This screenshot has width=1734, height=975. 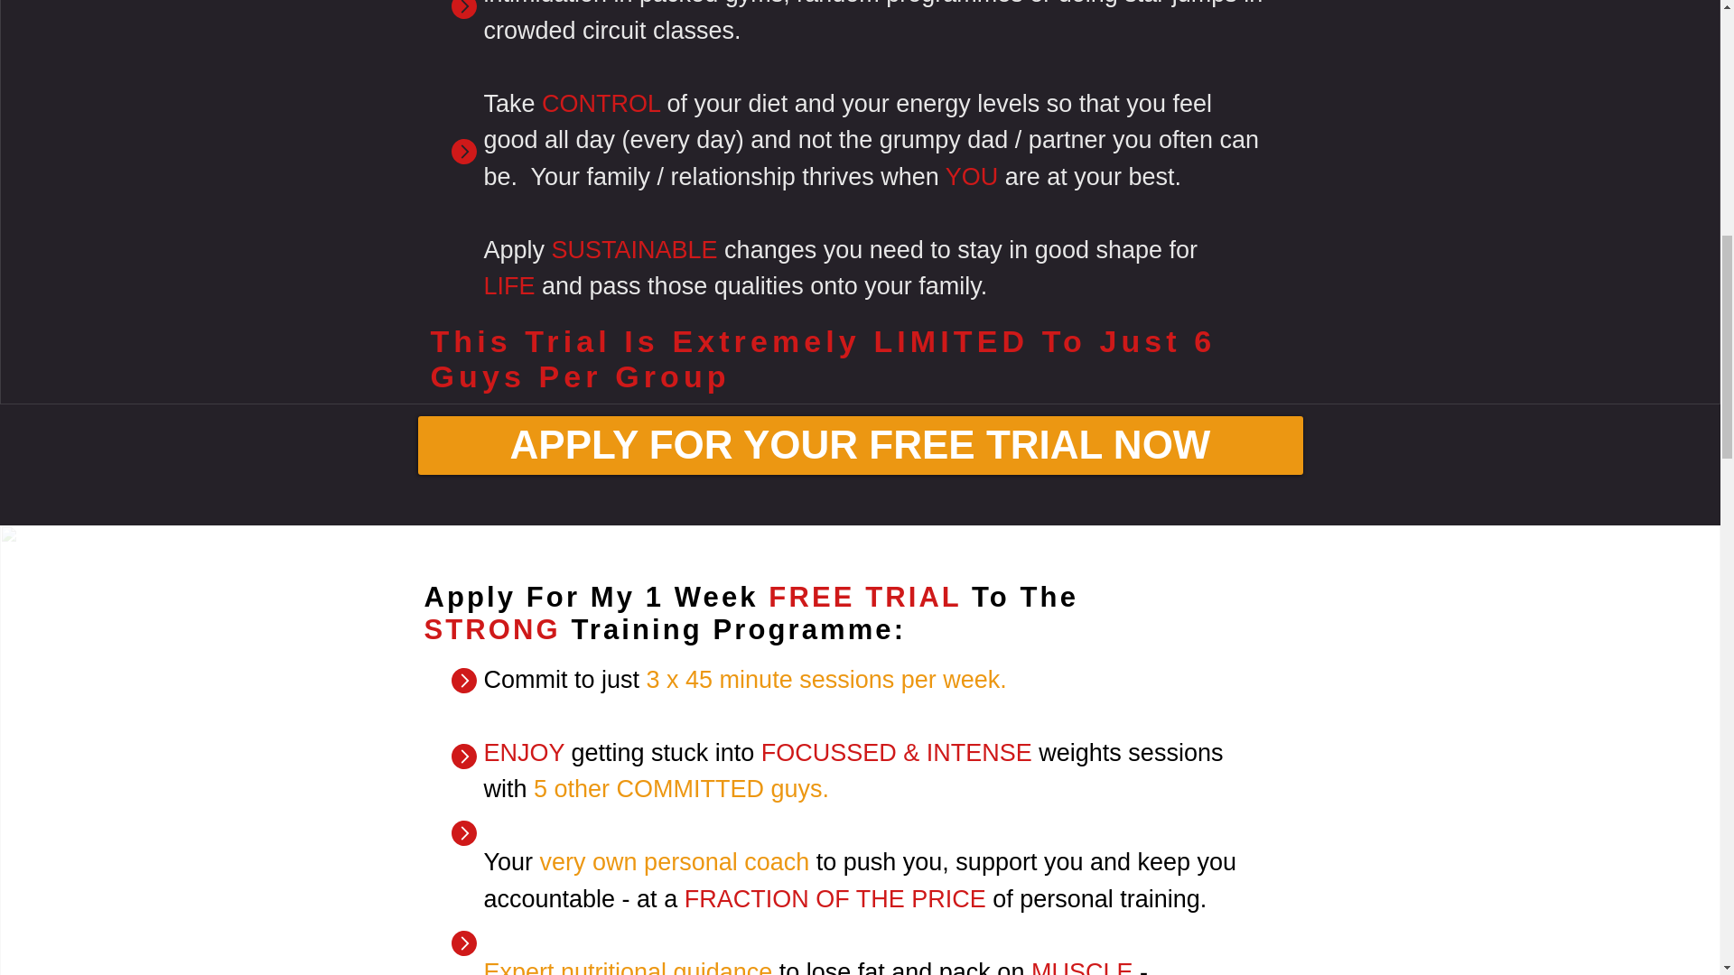 I want to click on APPLY FOR YOUR FREE TRIAL NOW, so click(x=860, y=444).